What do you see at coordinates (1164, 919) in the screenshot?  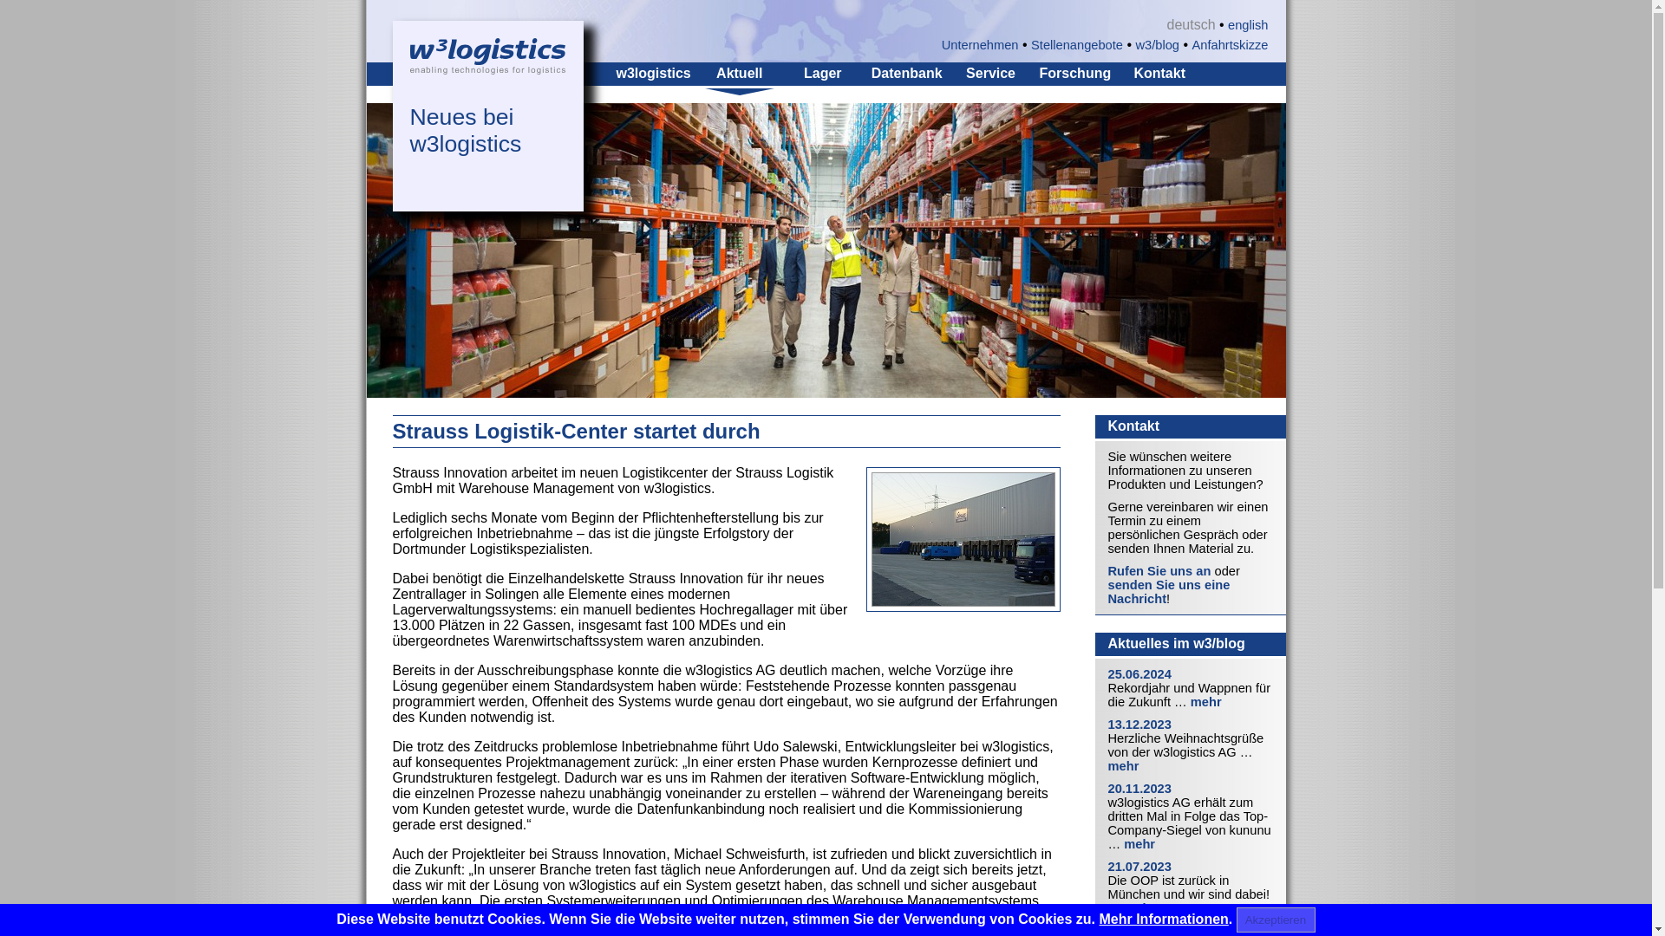 I see `Mehr Informationen` at bounding box center [1164, 919].